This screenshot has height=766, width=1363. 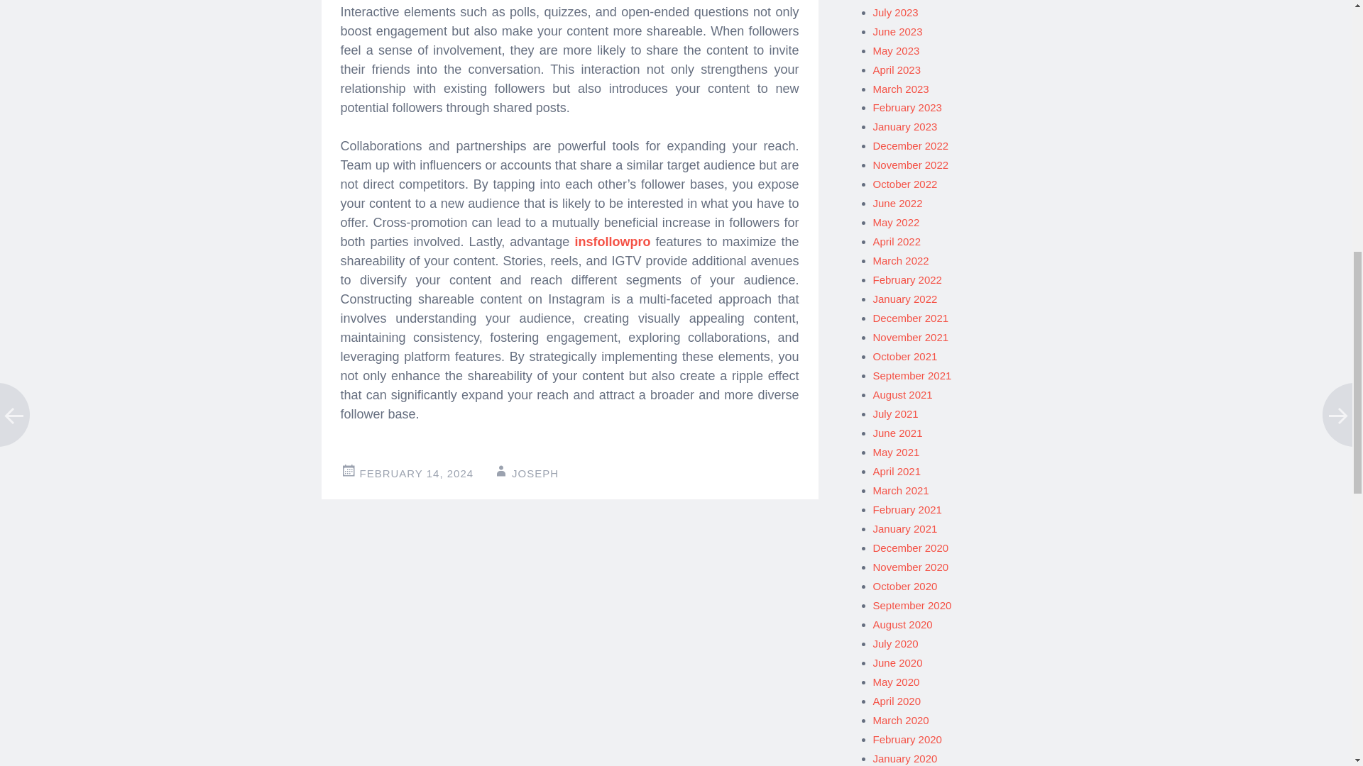 I want to click on May 2023, so click(x=897, y=50).